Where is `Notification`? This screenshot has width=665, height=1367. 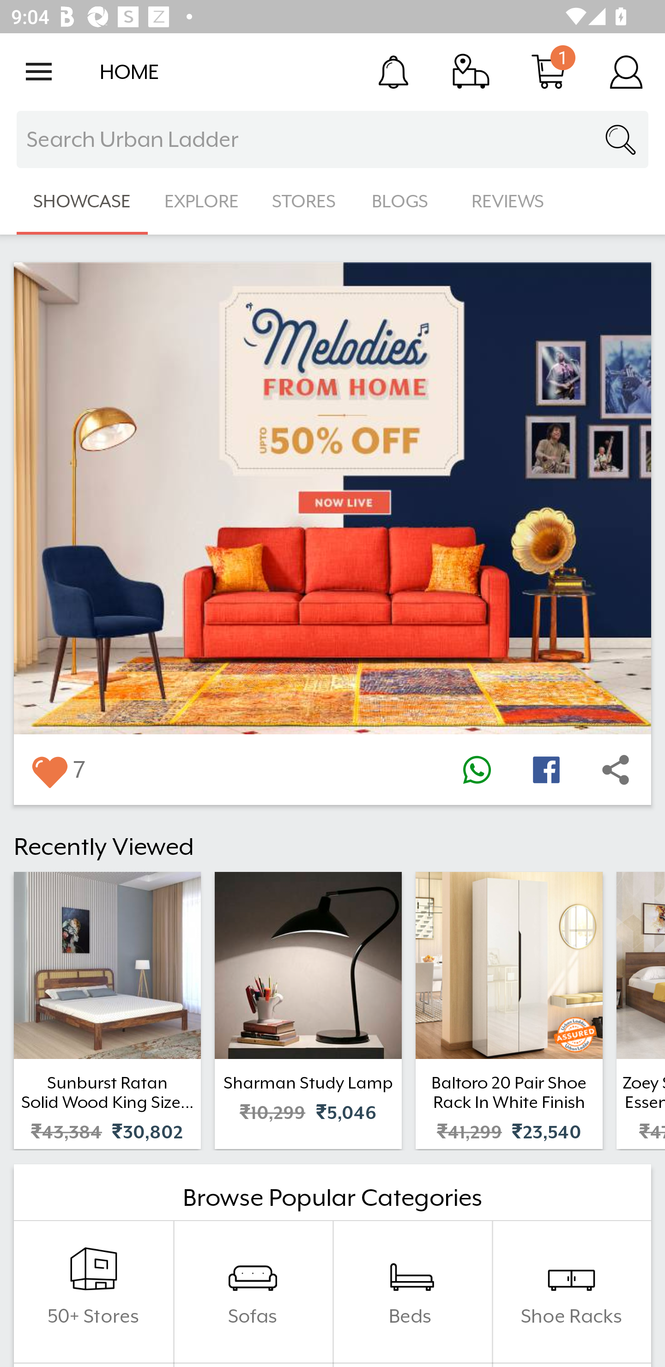
Notification is located at coordinates (393, 71).